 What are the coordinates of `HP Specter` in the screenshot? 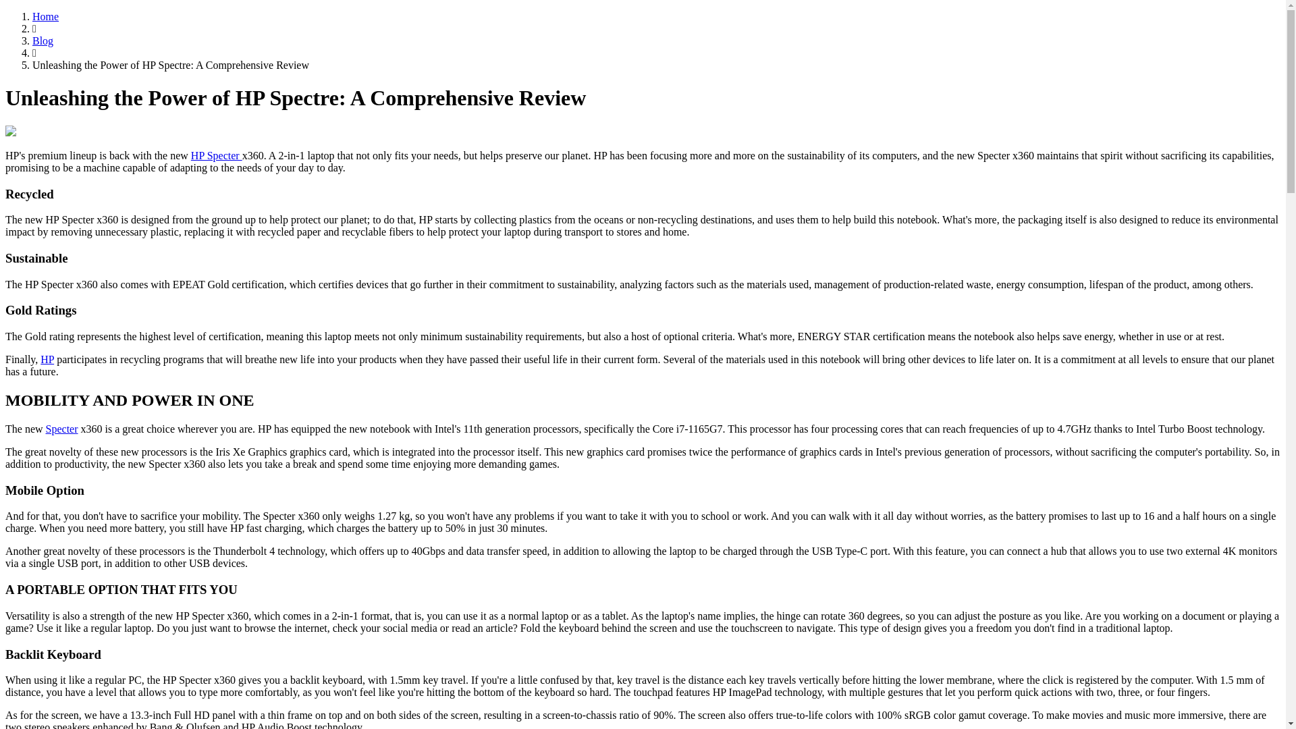 It's located at (216, 155).